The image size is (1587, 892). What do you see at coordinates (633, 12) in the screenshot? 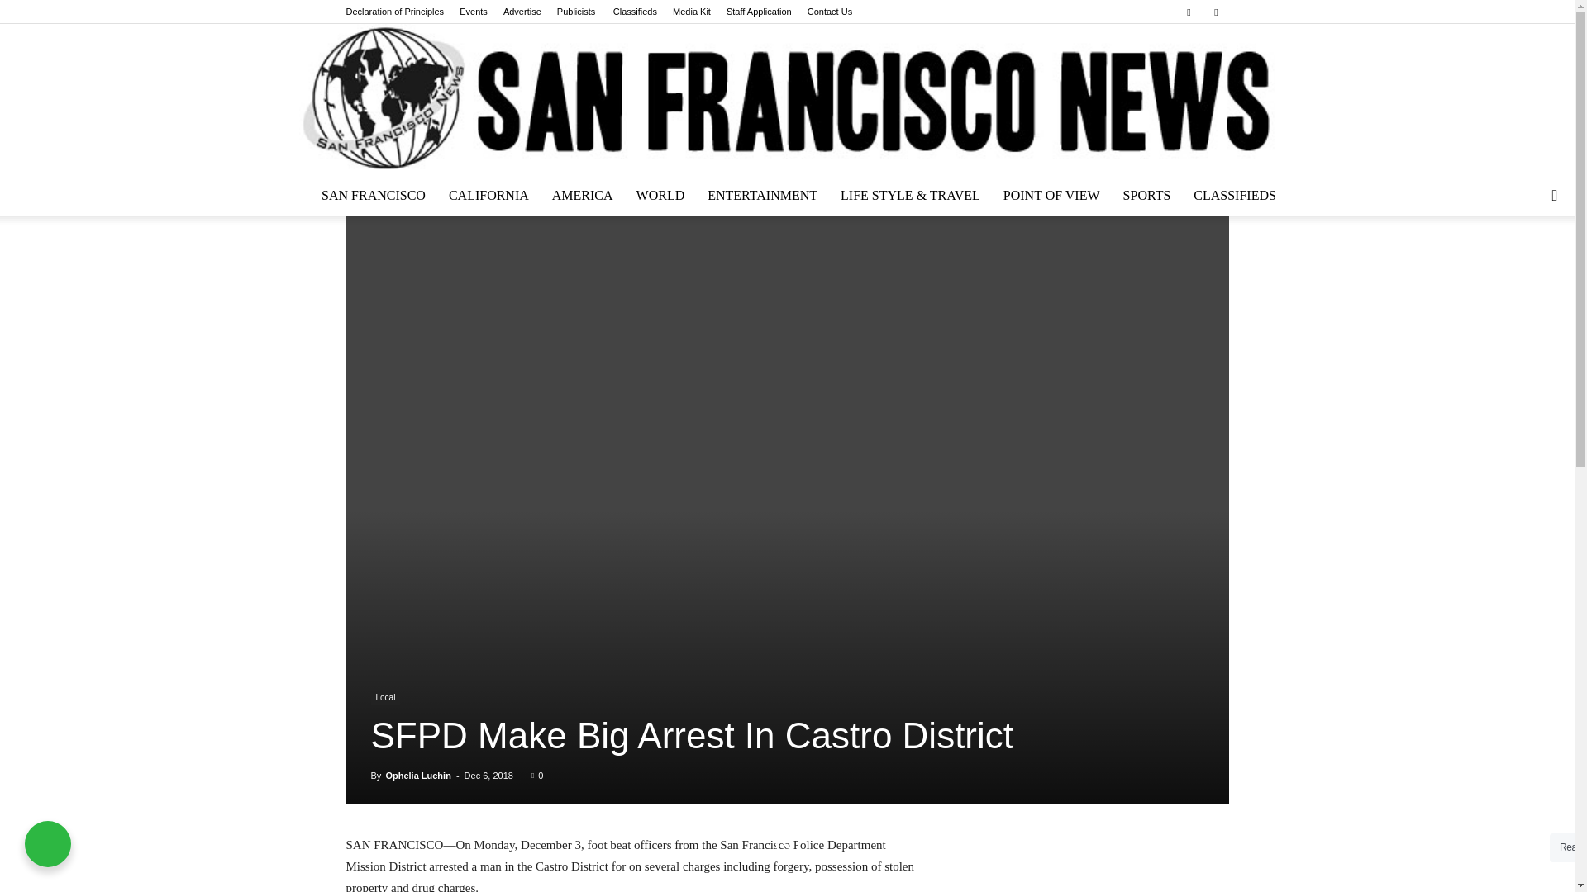
I see `iClassifieds` at bounding box center [633, 12].